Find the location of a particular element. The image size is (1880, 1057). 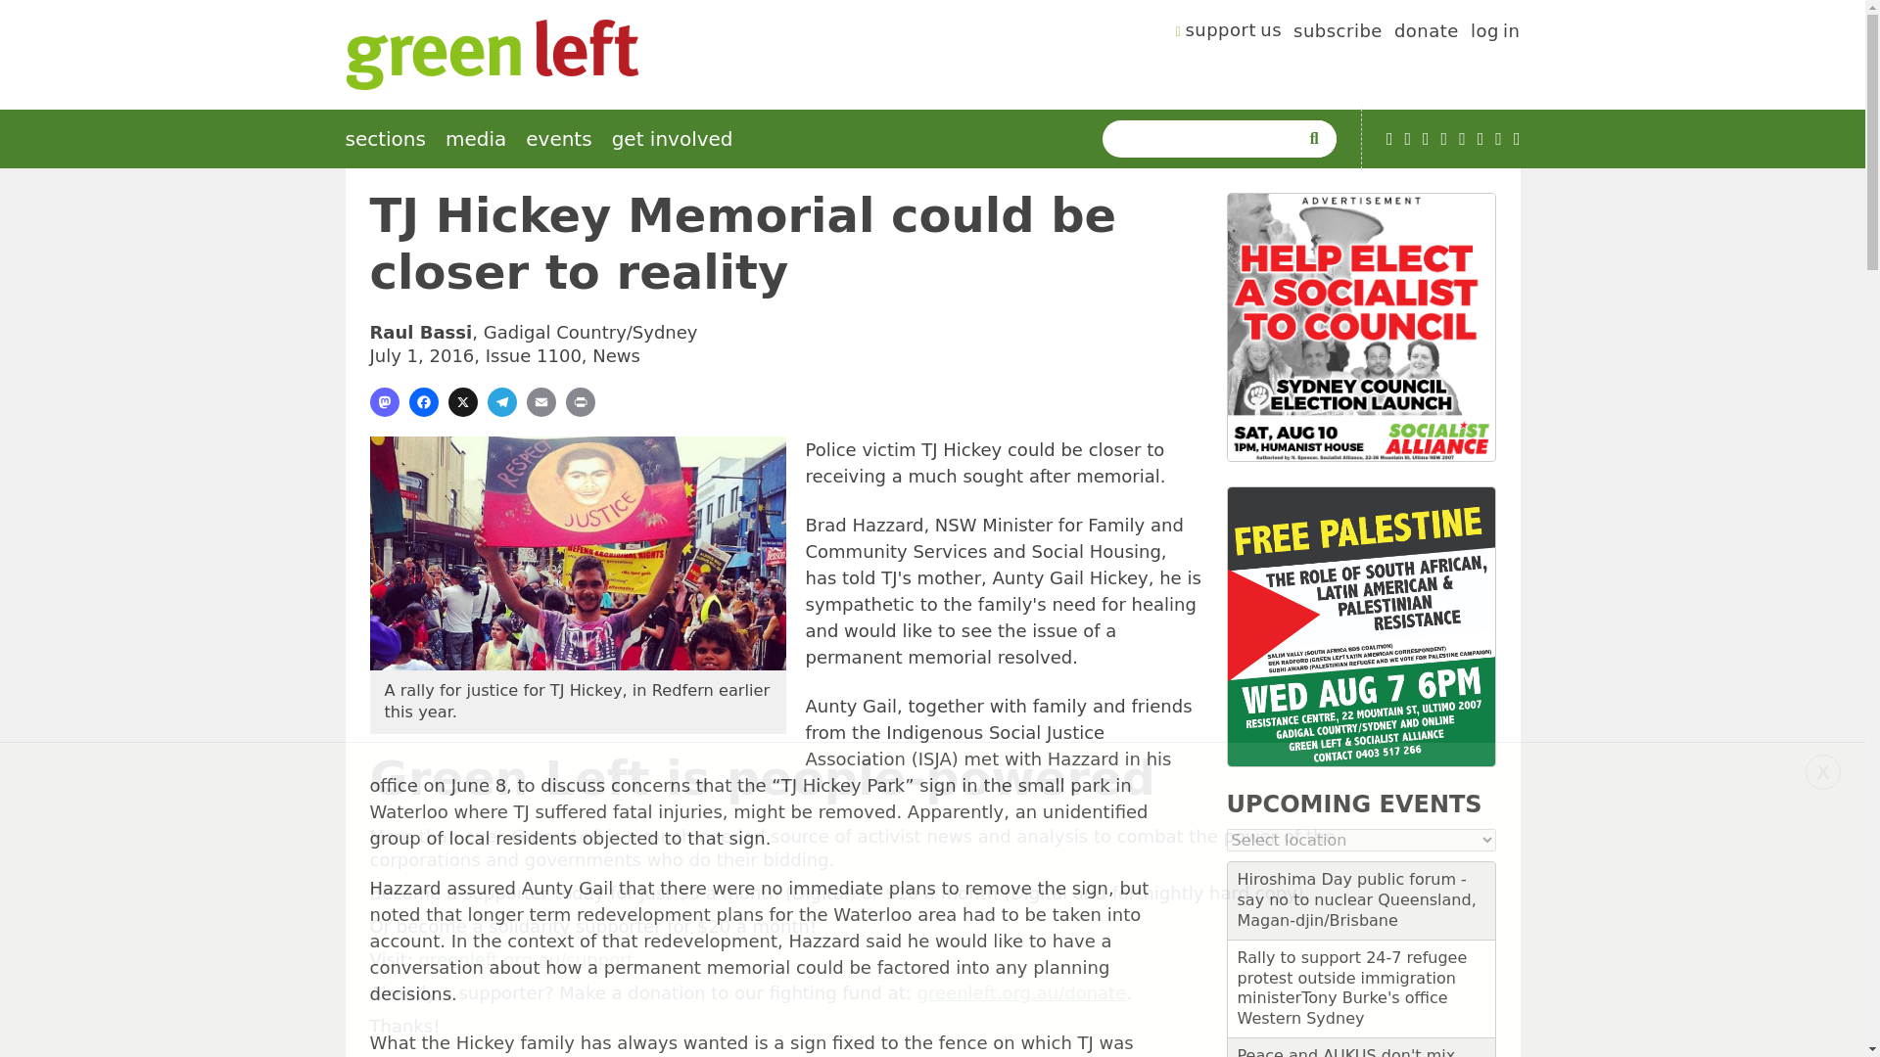

Share on Telegram is located at coordinates (501, 401).